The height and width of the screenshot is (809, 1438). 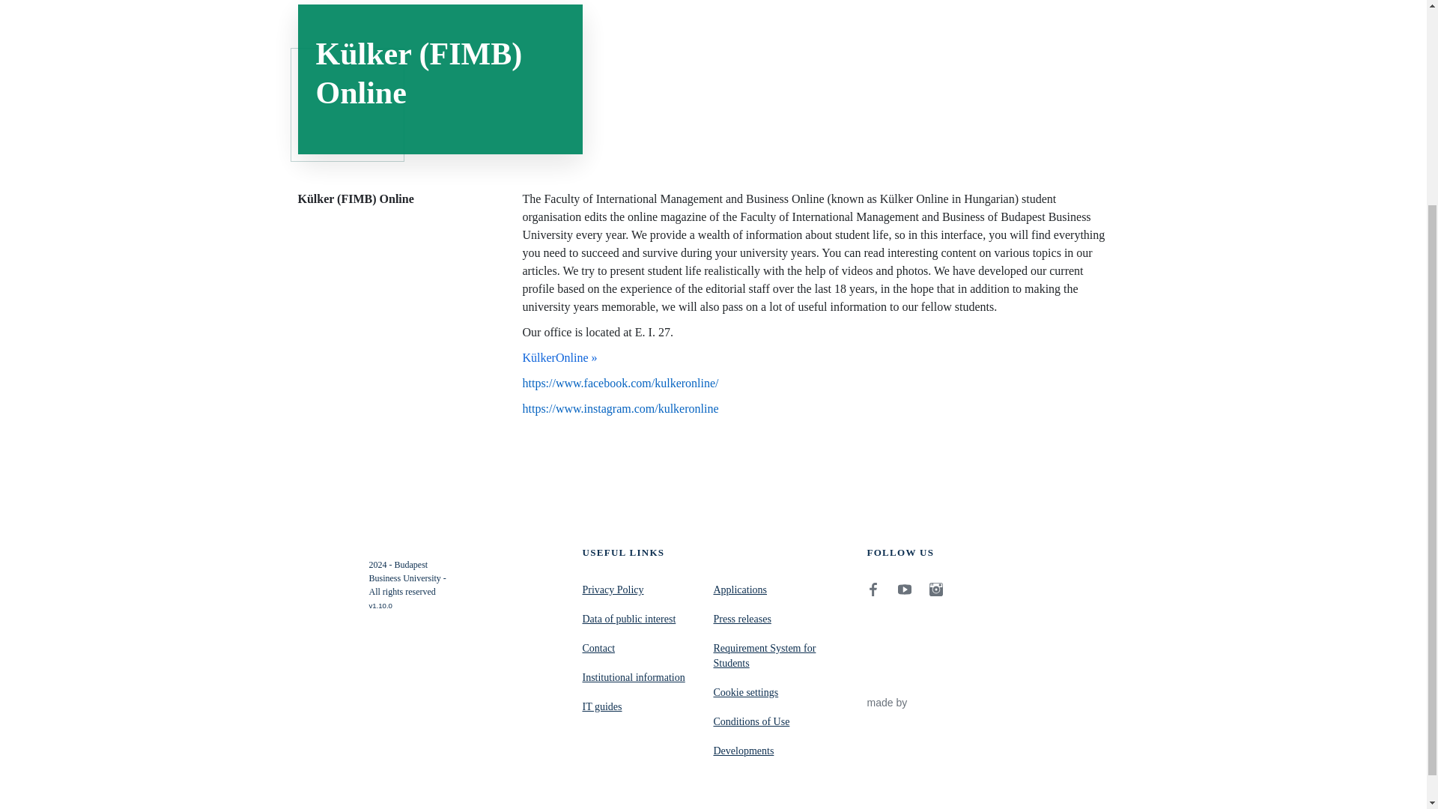 I want to click on Instagram, so click(x=936, y=589).